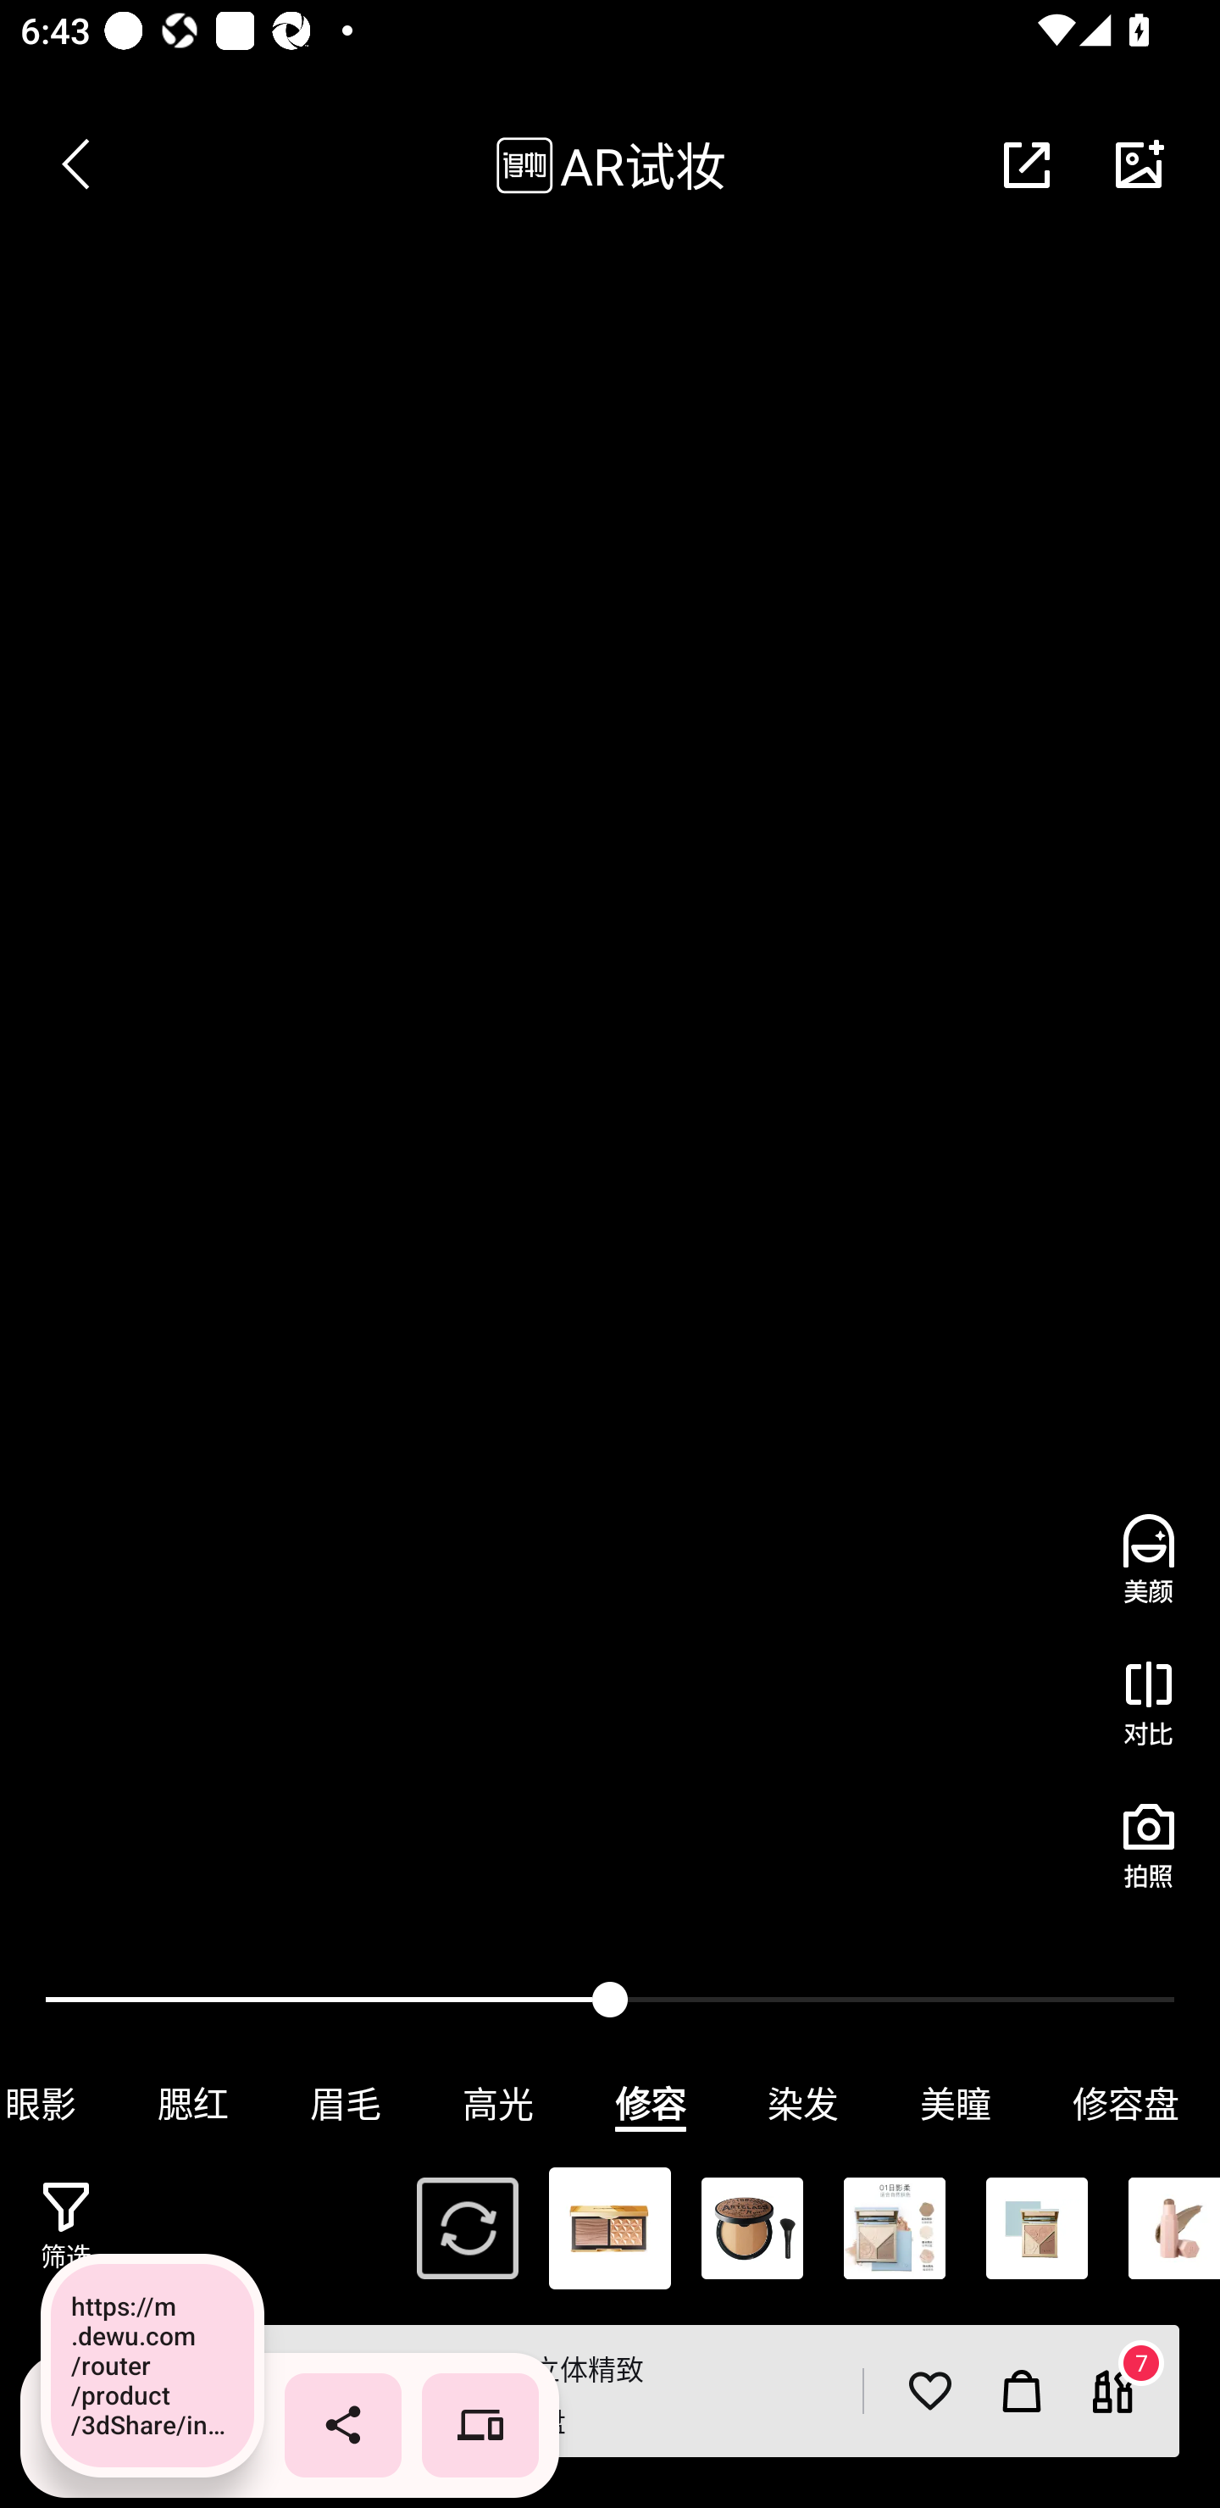 The width and height of the screenshot is (1220, 2508). What do you see at coordinates (1126, 2104) in the screenshot?
I see `修容盘` at bounding box center [1126, 2104].